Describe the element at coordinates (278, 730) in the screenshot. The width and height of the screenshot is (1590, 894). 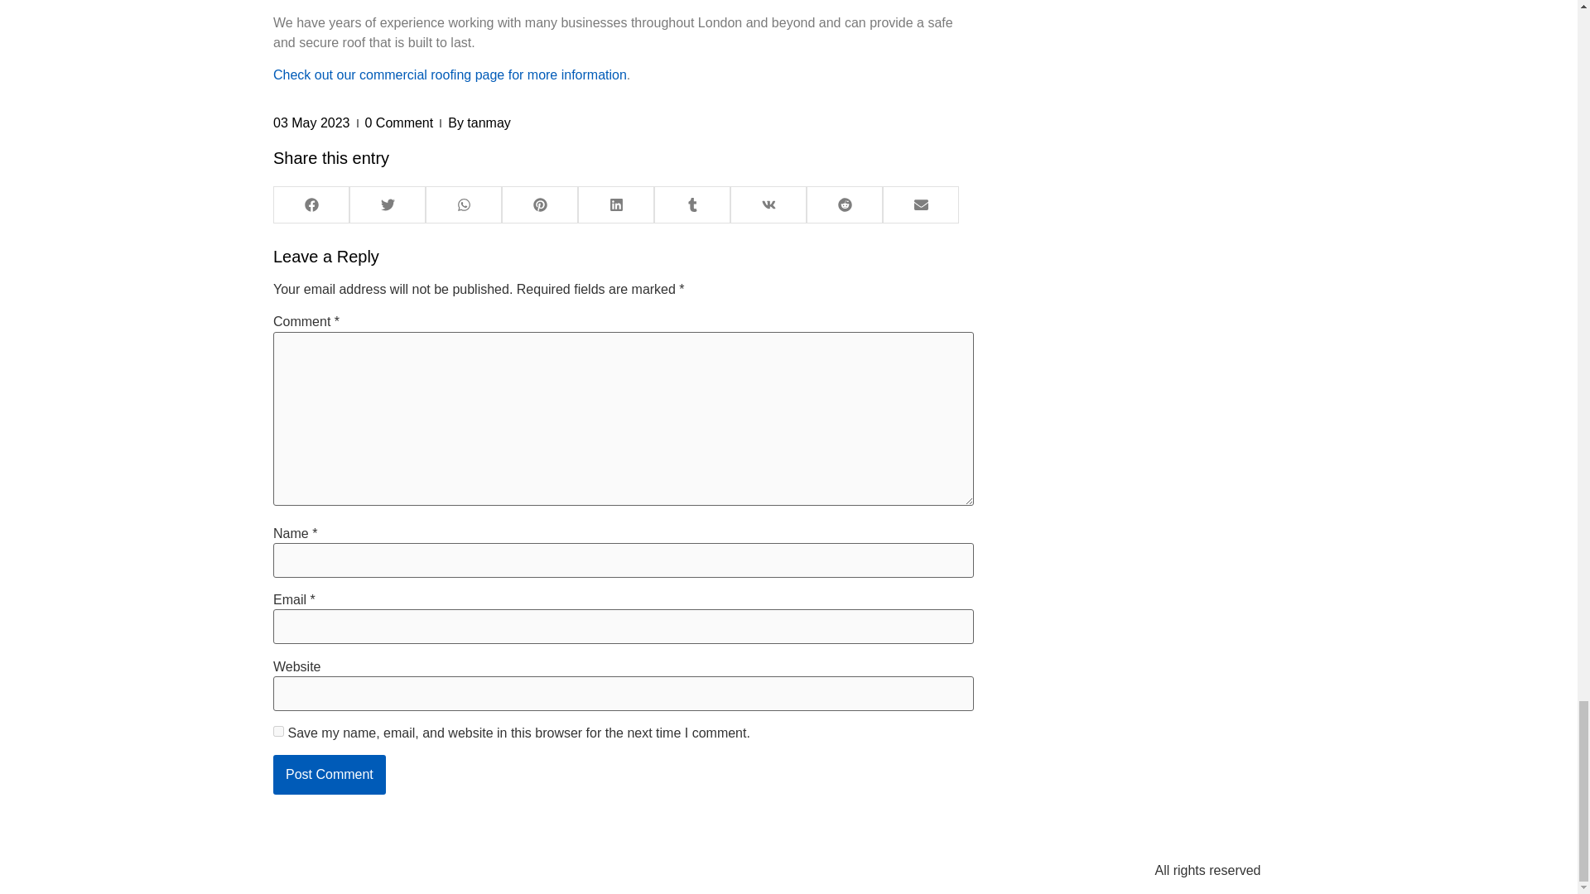
I see `yes` at that location.